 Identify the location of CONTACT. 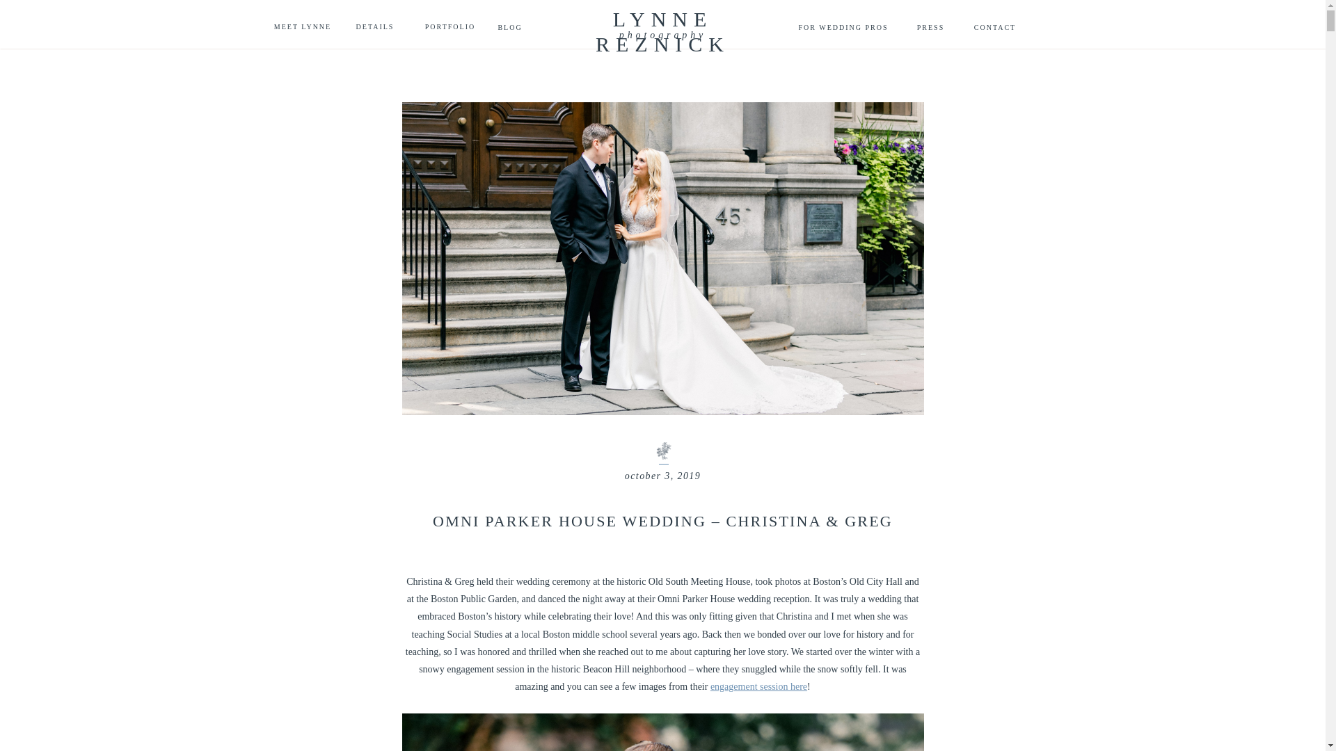
(995, 27).